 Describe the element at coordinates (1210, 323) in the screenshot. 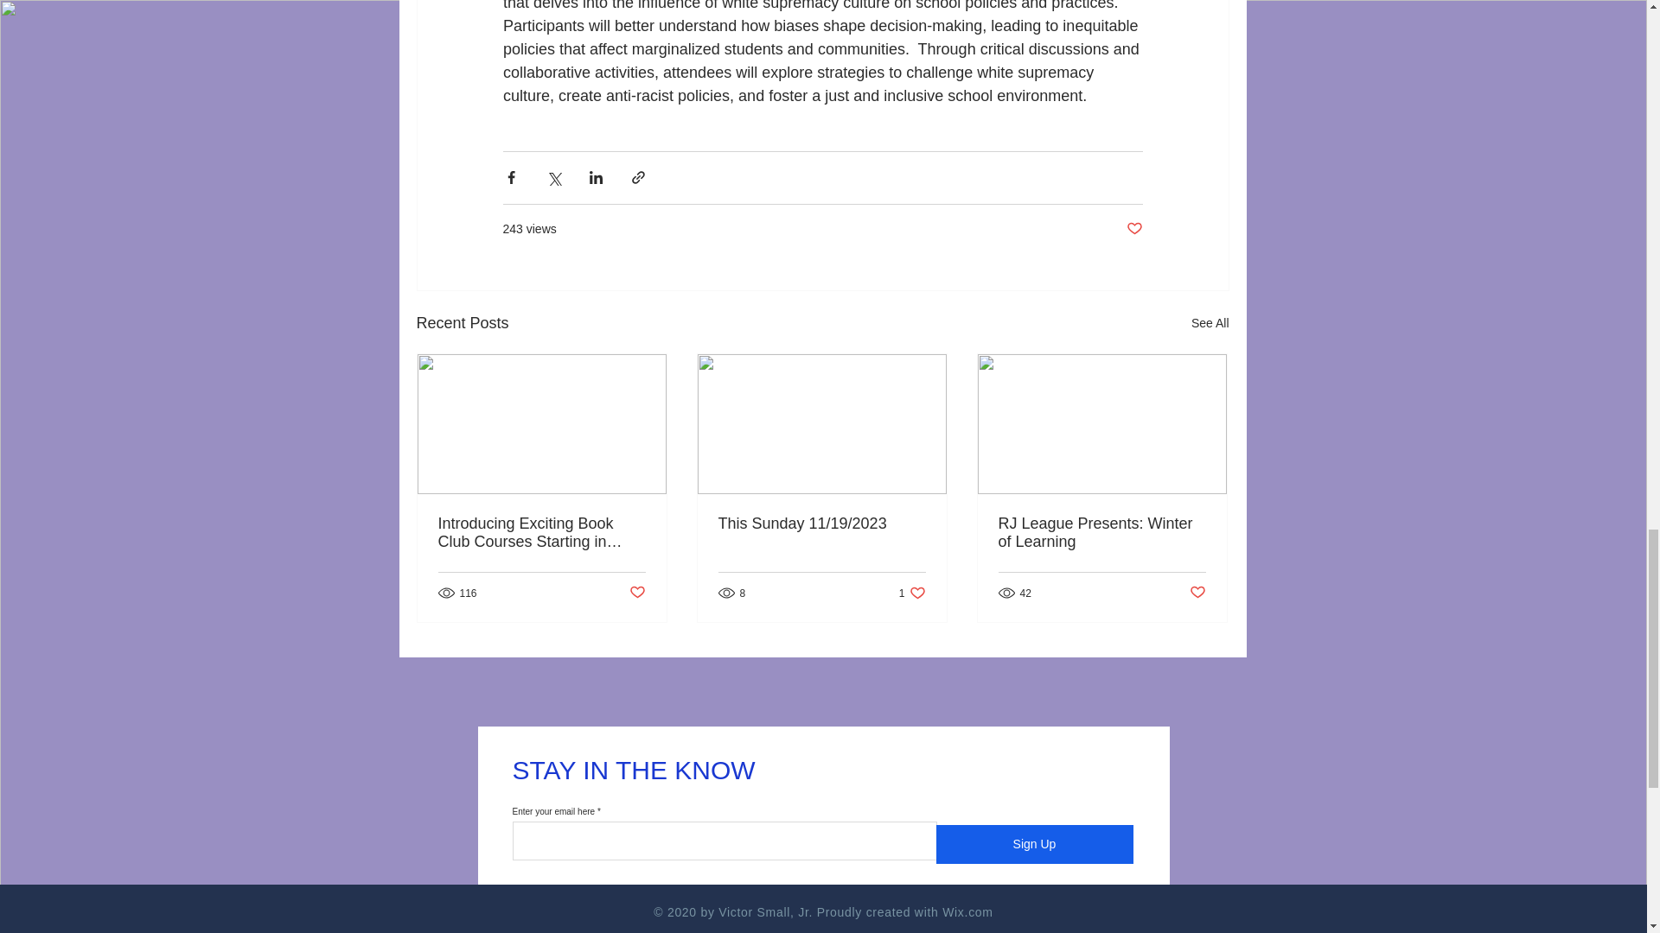

I see `RJ League Presents: Winter of Learning` at that location.